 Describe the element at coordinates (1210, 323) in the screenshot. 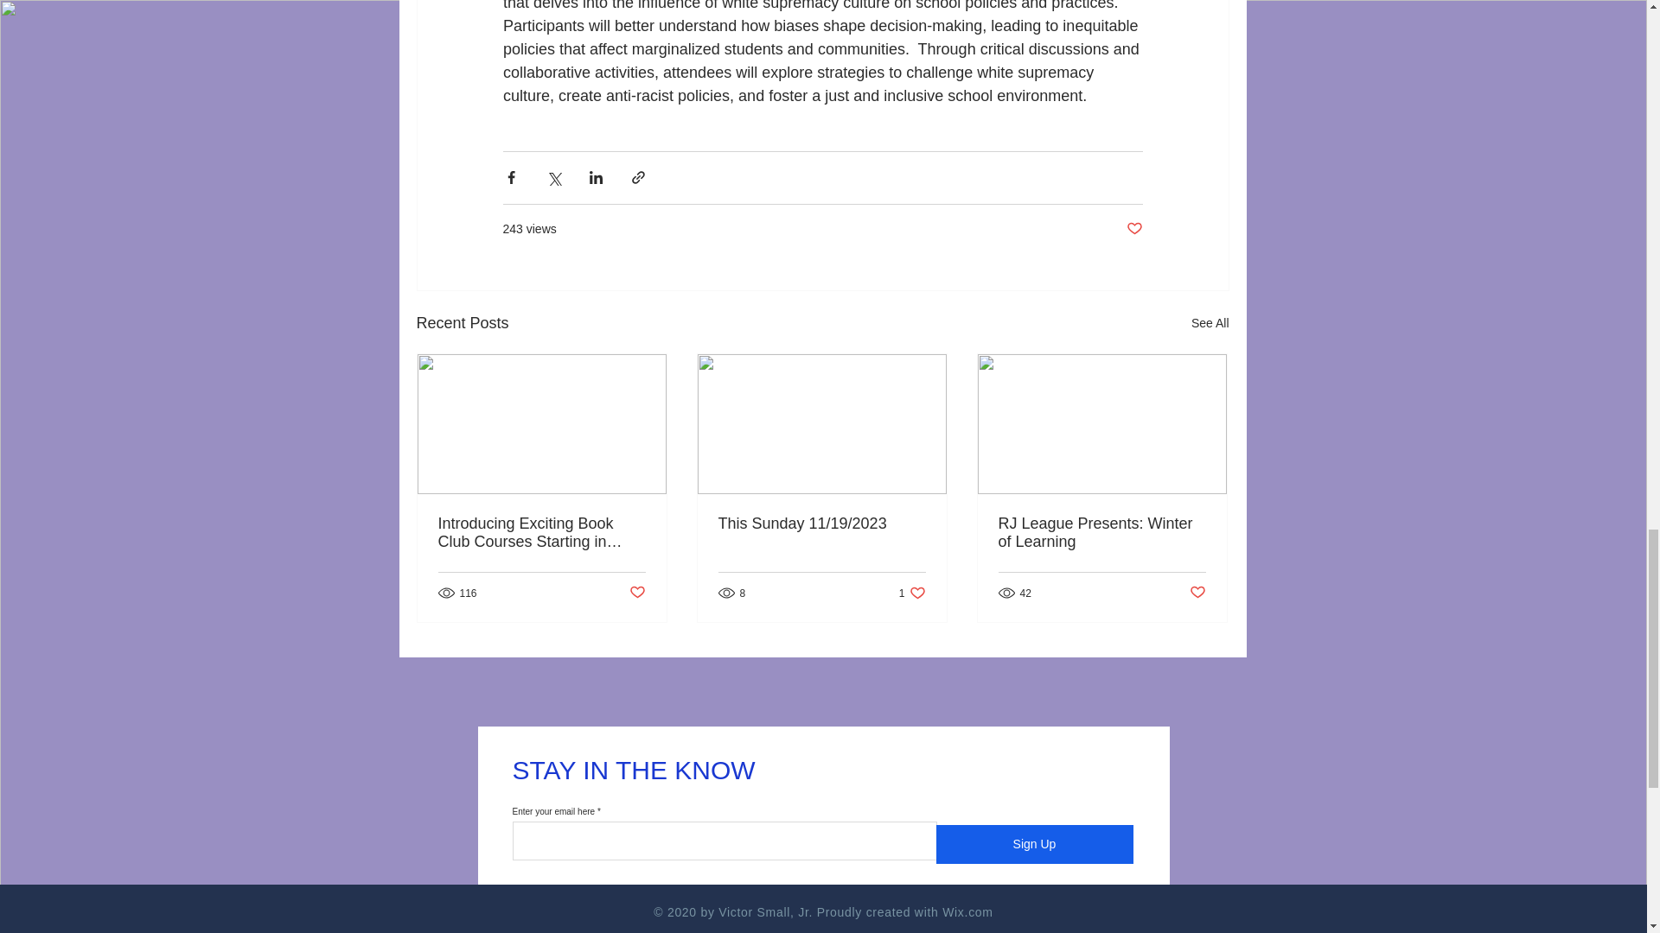

I see `RJ League Presents: Winter of Learning` at that location.